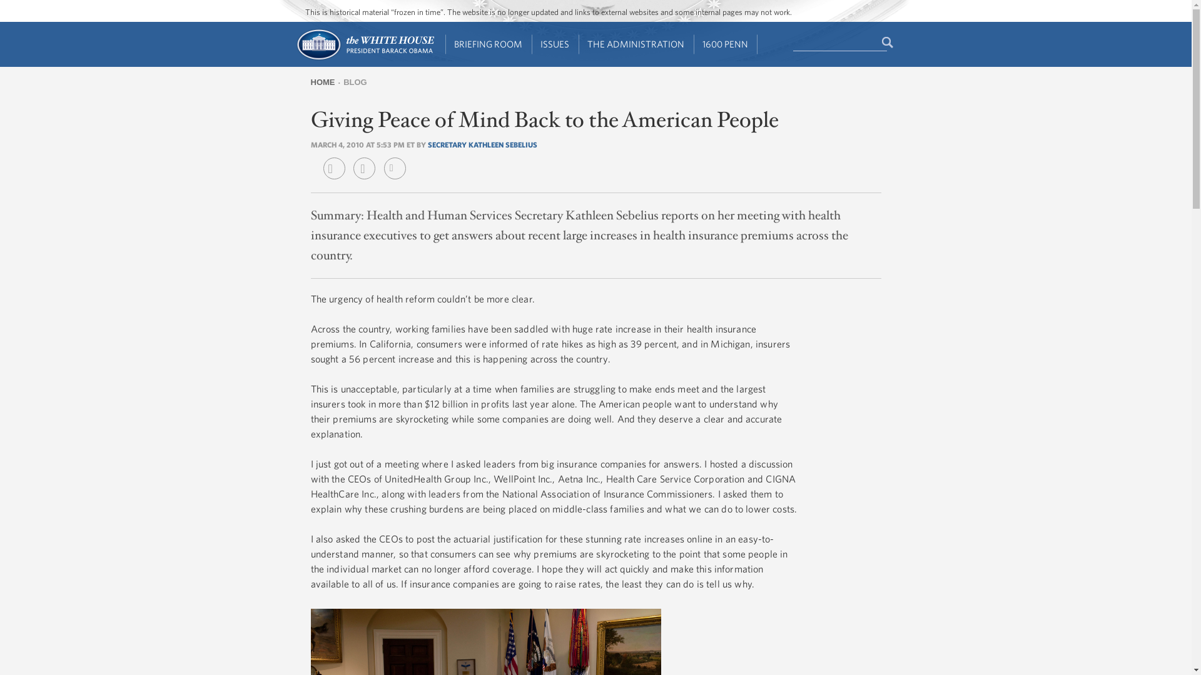 Image resolution: width=1201 pixels, height=675 pixels. Describe the element at coordinates (839, 43) in the screenshot. I see `Enter the terms you wish to search for.` at that location.